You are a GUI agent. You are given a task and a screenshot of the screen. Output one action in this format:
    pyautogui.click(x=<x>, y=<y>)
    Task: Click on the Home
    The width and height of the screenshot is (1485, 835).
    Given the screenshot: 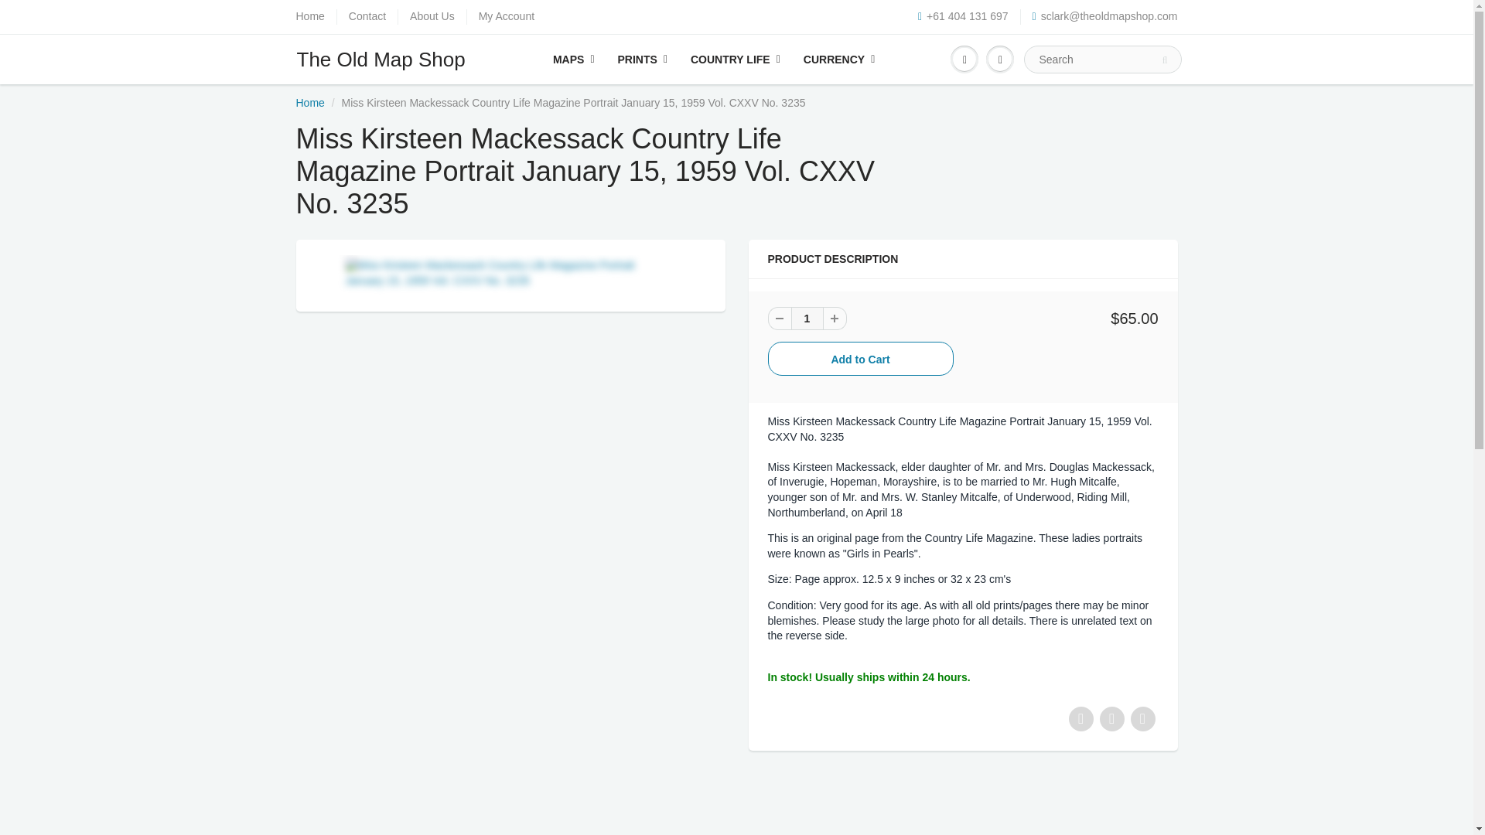 What is the action you would take?
    pyautogui.click(x=309, y=103)
    